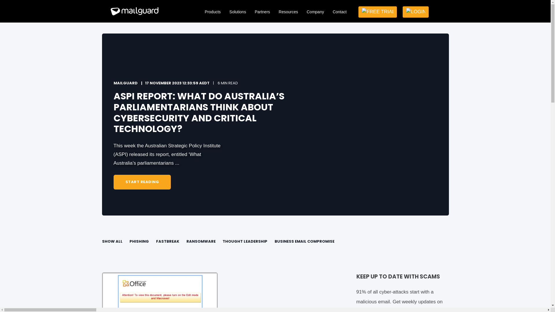 The image size is (555, 312). I want to click on FASTBREAK, so click(168, 242).